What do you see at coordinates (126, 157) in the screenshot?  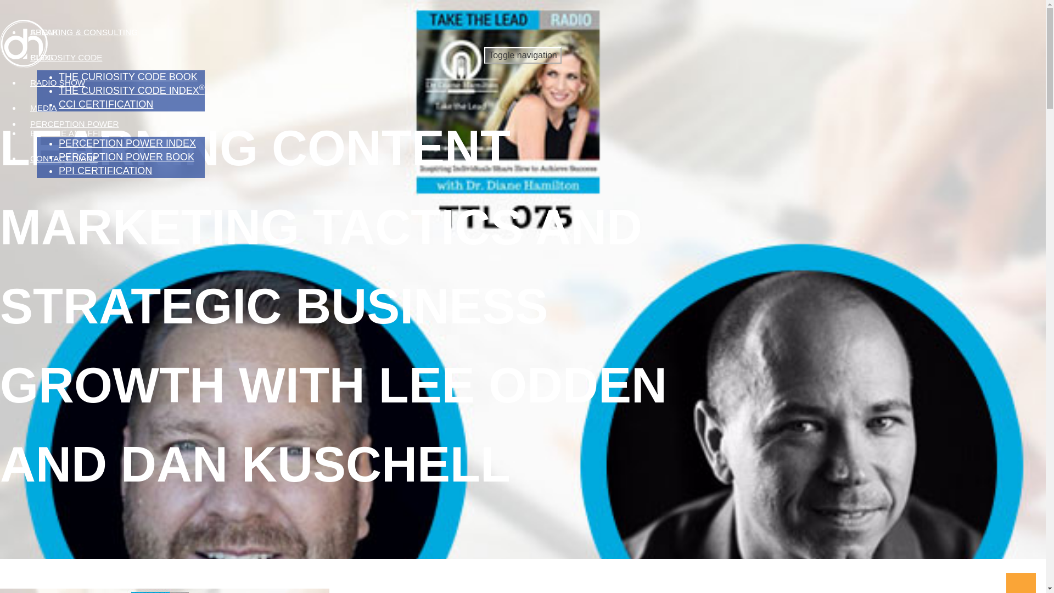 I see `PERCEPTION POWER BOOK` at bounding box center [126, 157].